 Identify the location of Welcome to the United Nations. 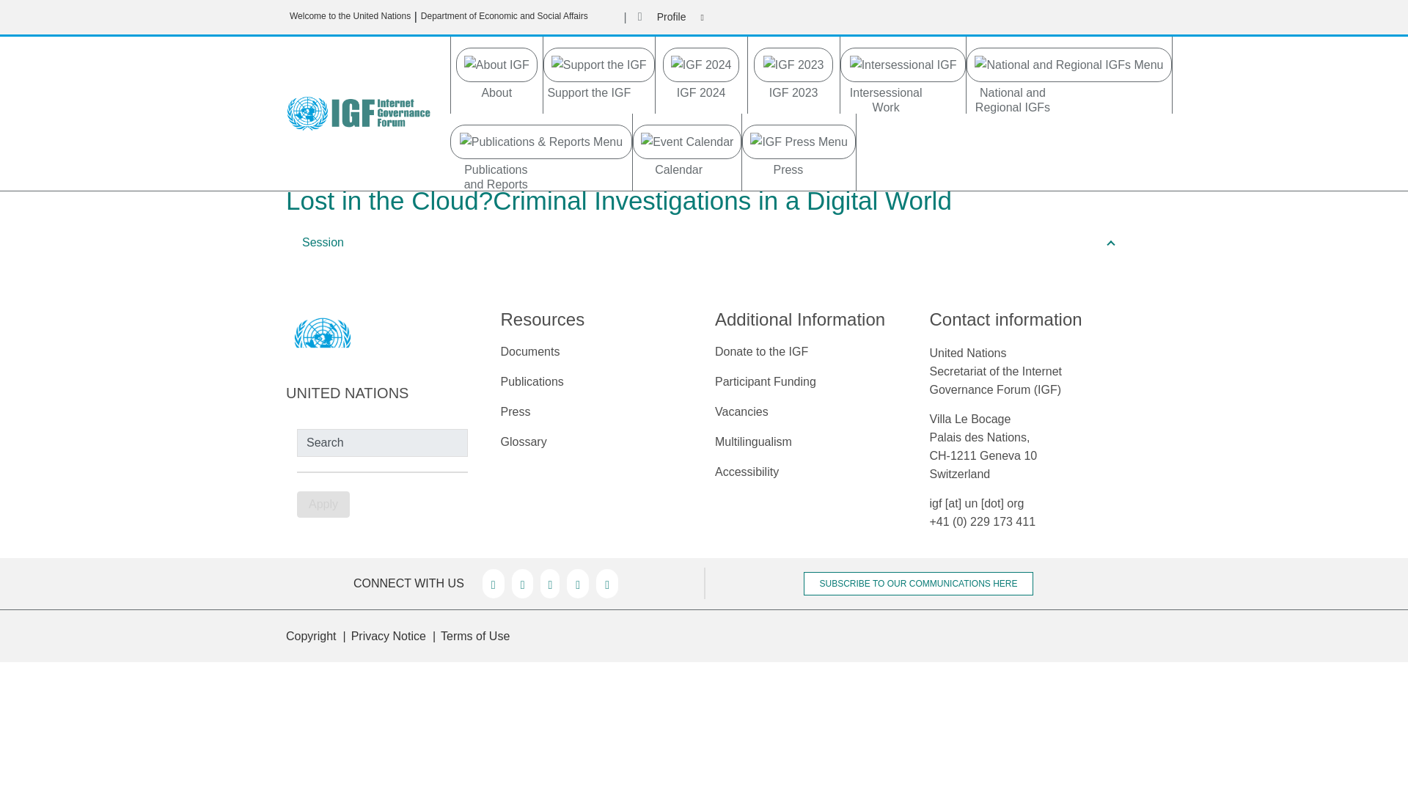
(351, 16).